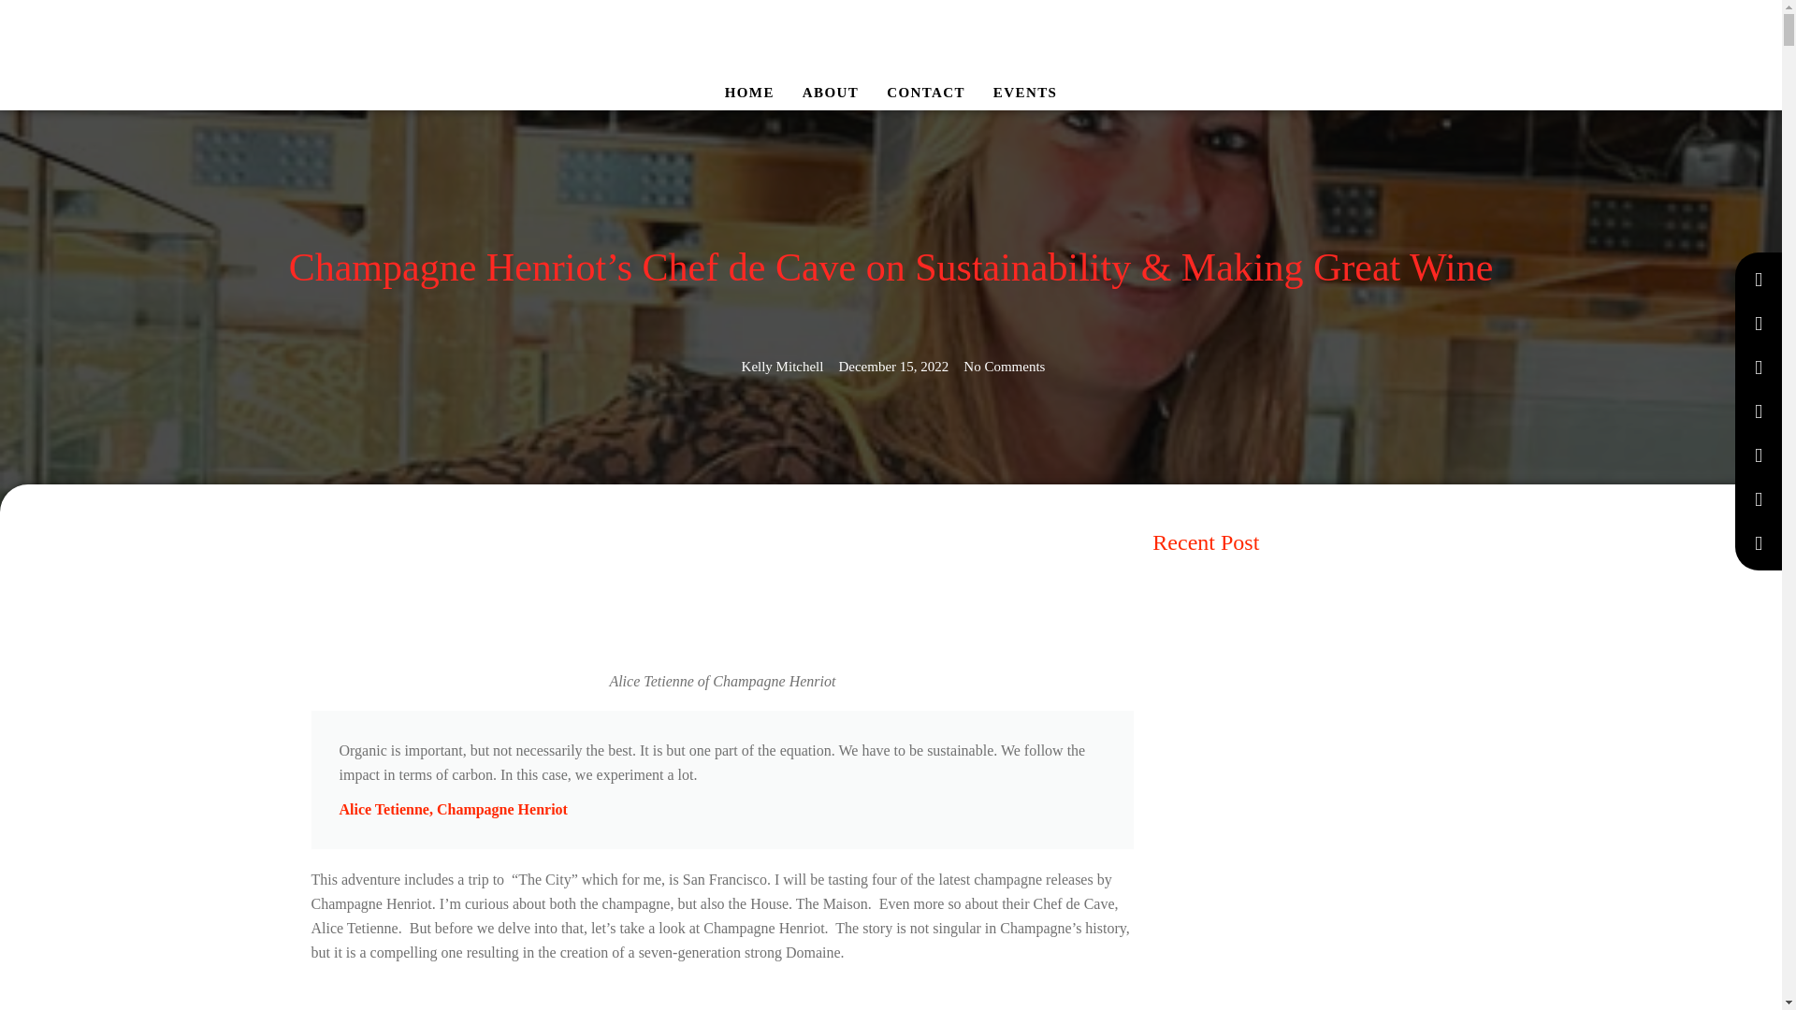 The height and width of the screenshot is (1010, 1796). Describe the element at coordinates (892, 367) in the screenshot. I see `December 15, 2022` at that location.